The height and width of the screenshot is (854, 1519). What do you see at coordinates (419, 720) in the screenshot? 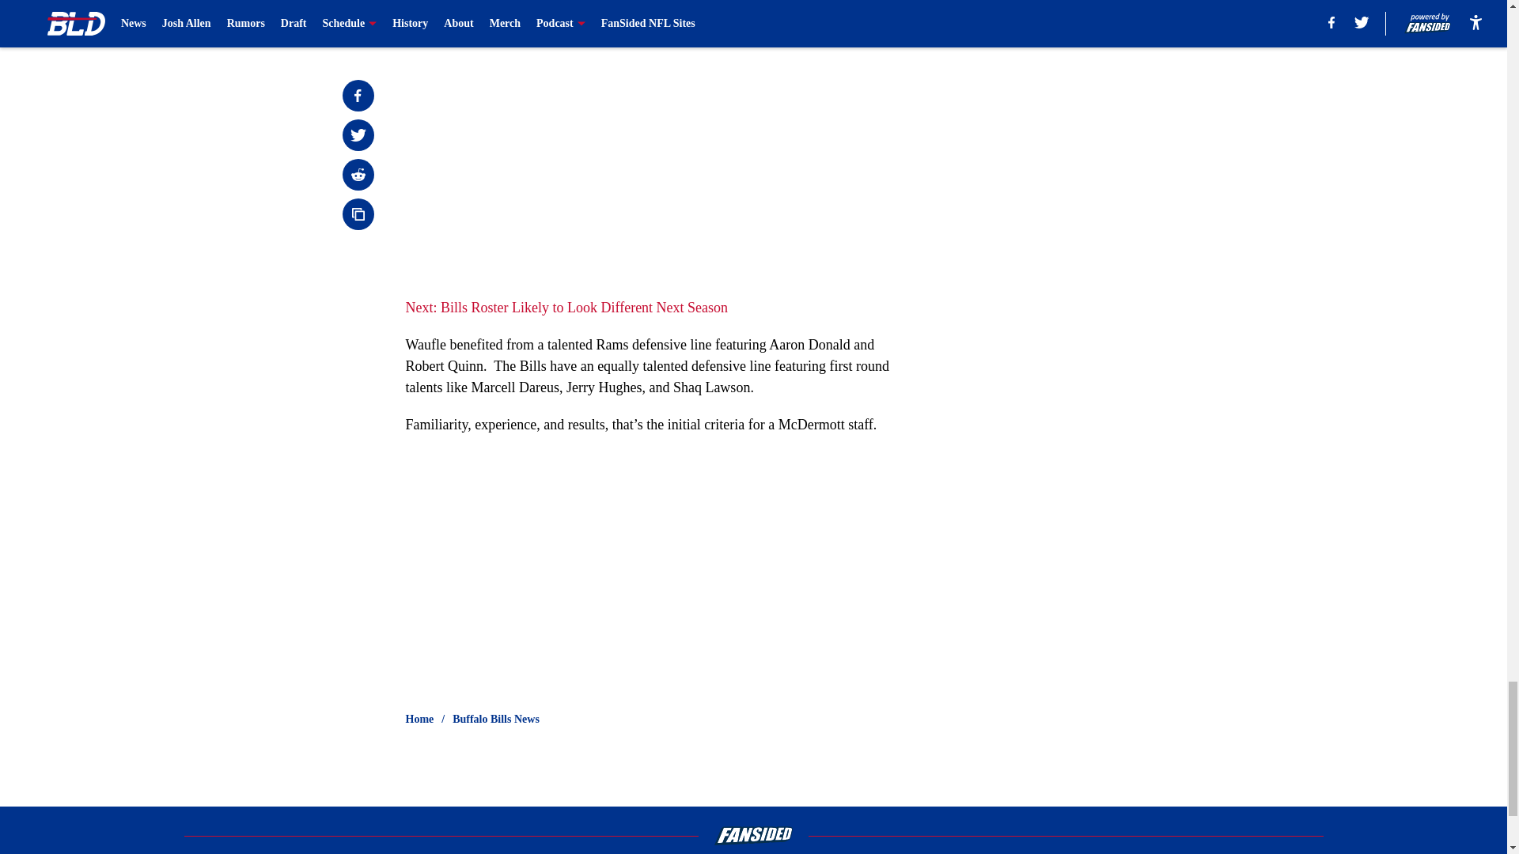
I see `Home` at bounding box center [419, 720].